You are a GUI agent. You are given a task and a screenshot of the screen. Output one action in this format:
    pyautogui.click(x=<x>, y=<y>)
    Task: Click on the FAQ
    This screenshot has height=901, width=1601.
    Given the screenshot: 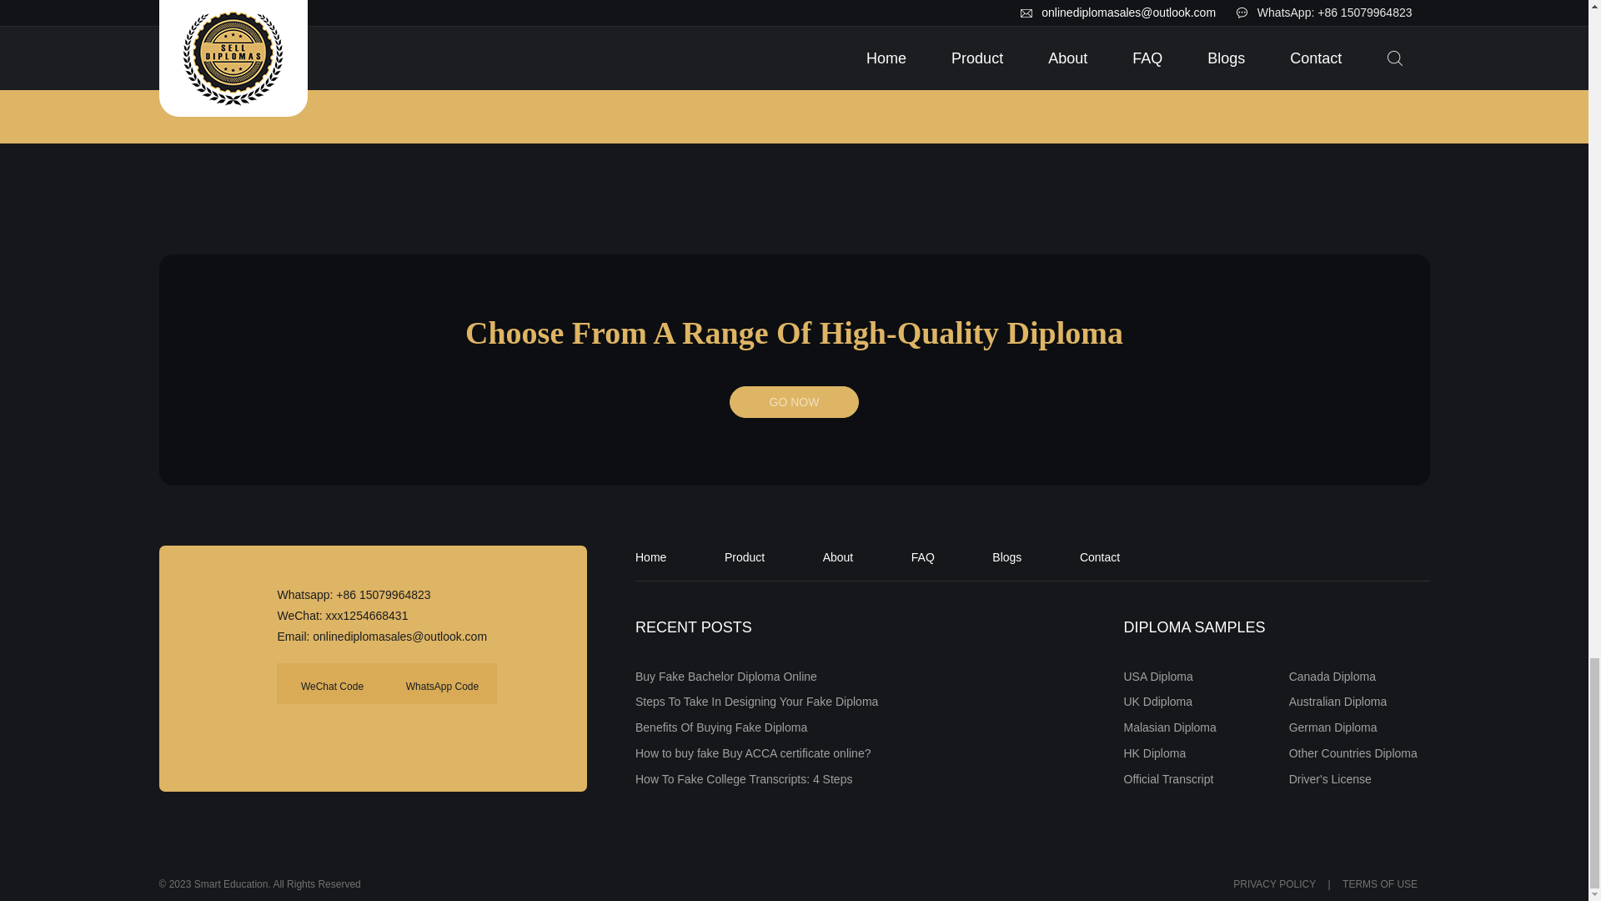 What is the action you would take?
    pyautogui.click(x=922, y=556)
    